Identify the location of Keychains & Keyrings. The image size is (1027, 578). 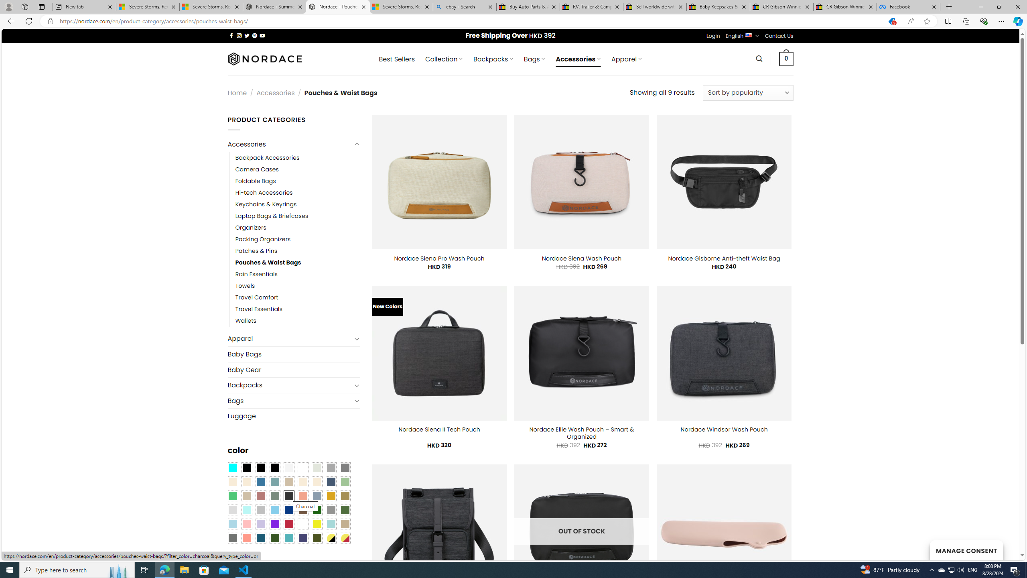
(298, 204).